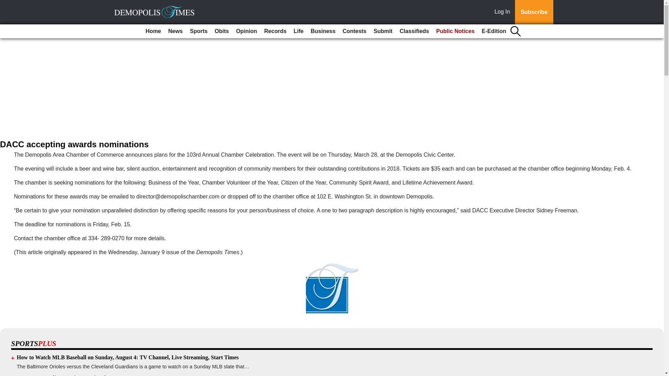 The image size is (669, 376). I want to click on Obits, so click(222, 31).